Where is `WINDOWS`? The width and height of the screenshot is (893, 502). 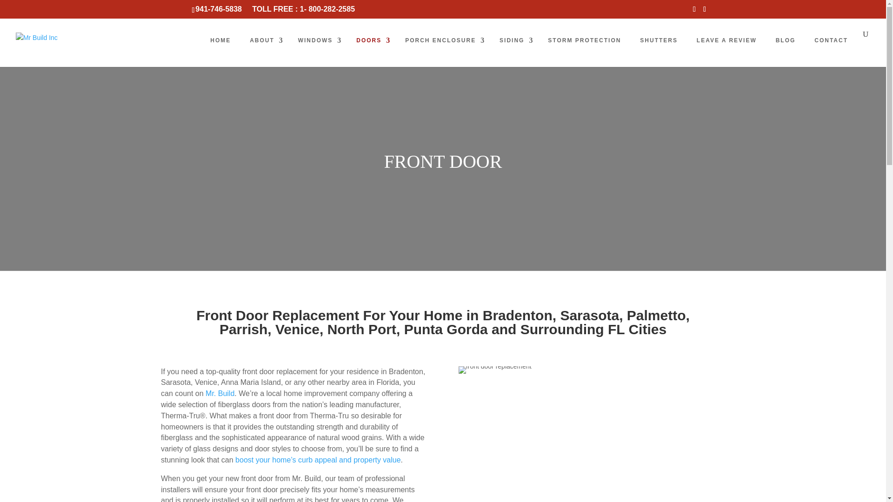 WINDOWS is located at coordinates (319, 40).